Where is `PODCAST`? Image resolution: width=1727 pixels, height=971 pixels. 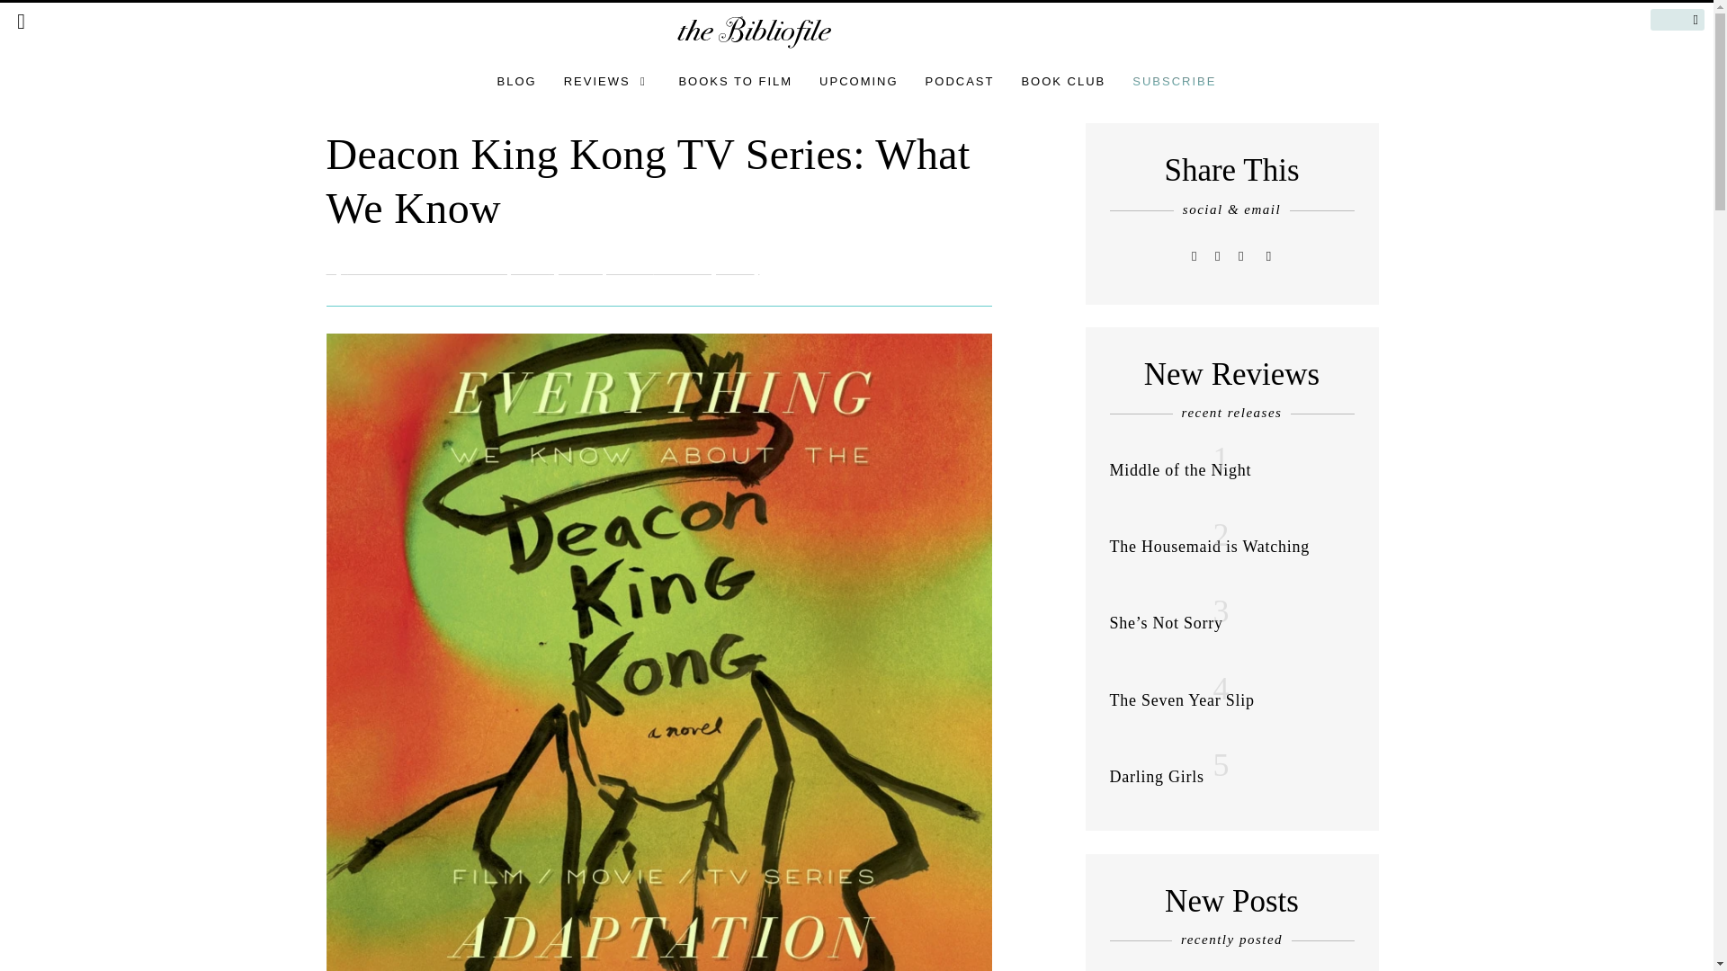 PODCAST is located at coordinates (960, 81).